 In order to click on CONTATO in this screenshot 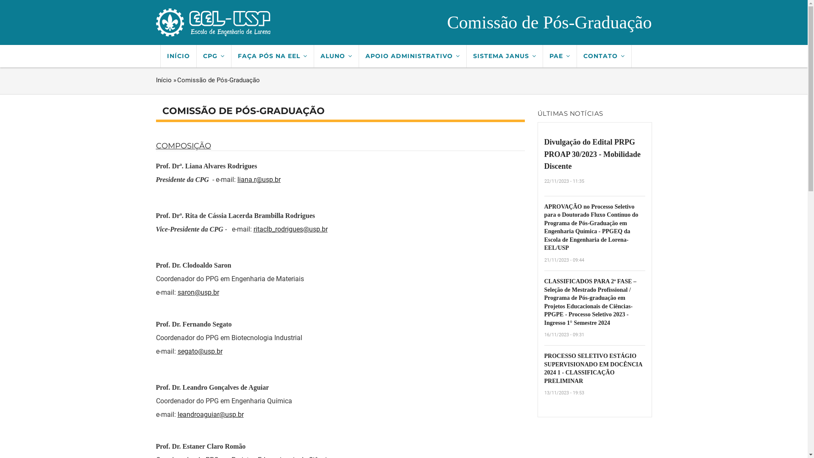, I will do `click(604, 56)`.